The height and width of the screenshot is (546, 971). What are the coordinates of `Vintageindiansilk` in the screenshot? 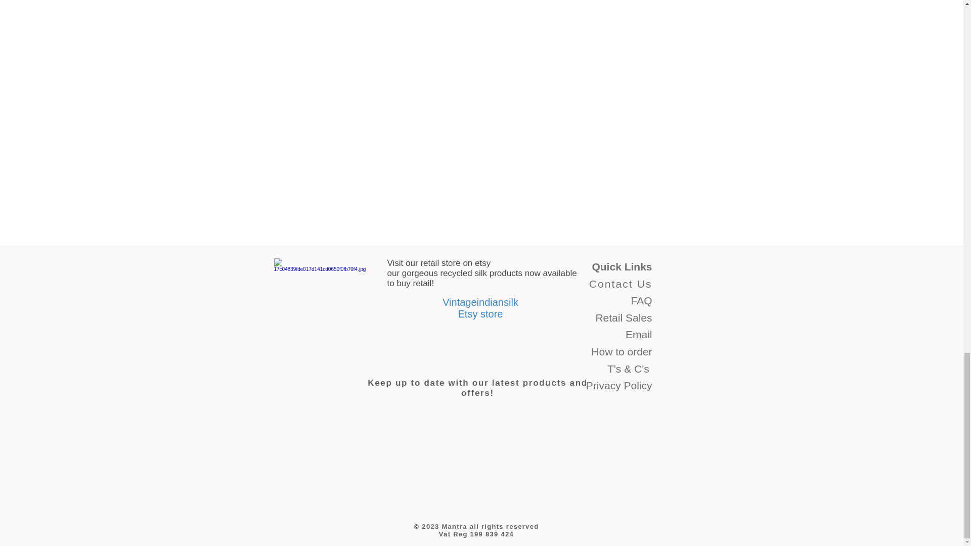 It's located at (480, 302).